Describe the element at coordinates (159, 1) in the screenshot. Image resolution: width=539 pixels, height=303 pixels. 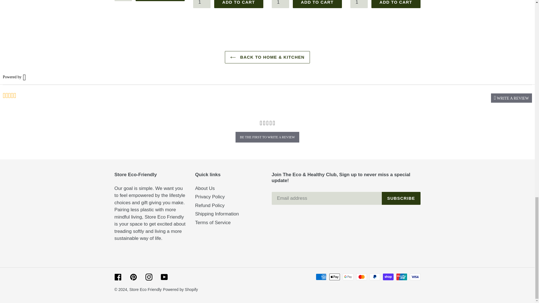
I see `Add to cart` at that location.